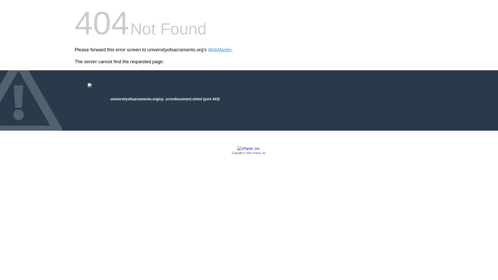 This screenshot has width=498, height=280. Describe the element at coordinates (249, 151) in the screenshot. I see `cPanel, Inc.` at that location.